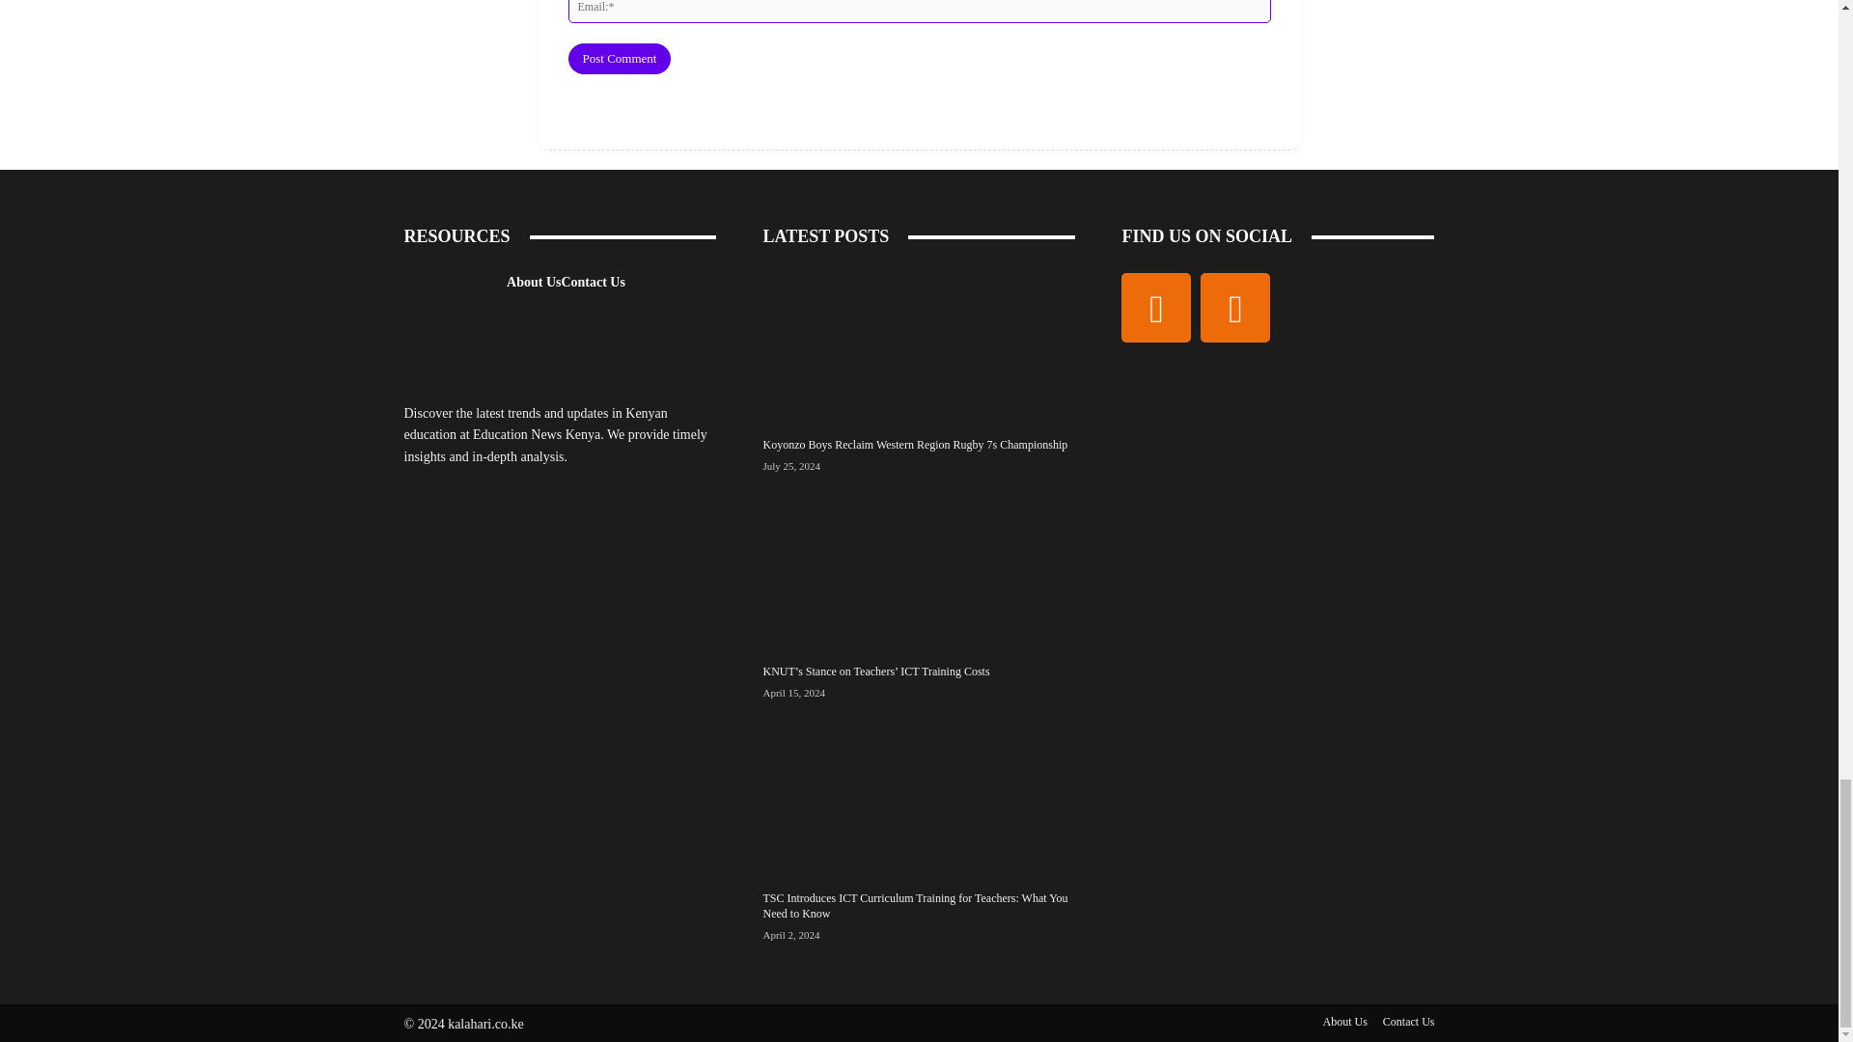  What do you see at coordinates (918, 345) in the screenshot?
I see `Koyonzo Boys Reclaim Western Region Rugby 7s Championship` at bounding box center [918, 345].